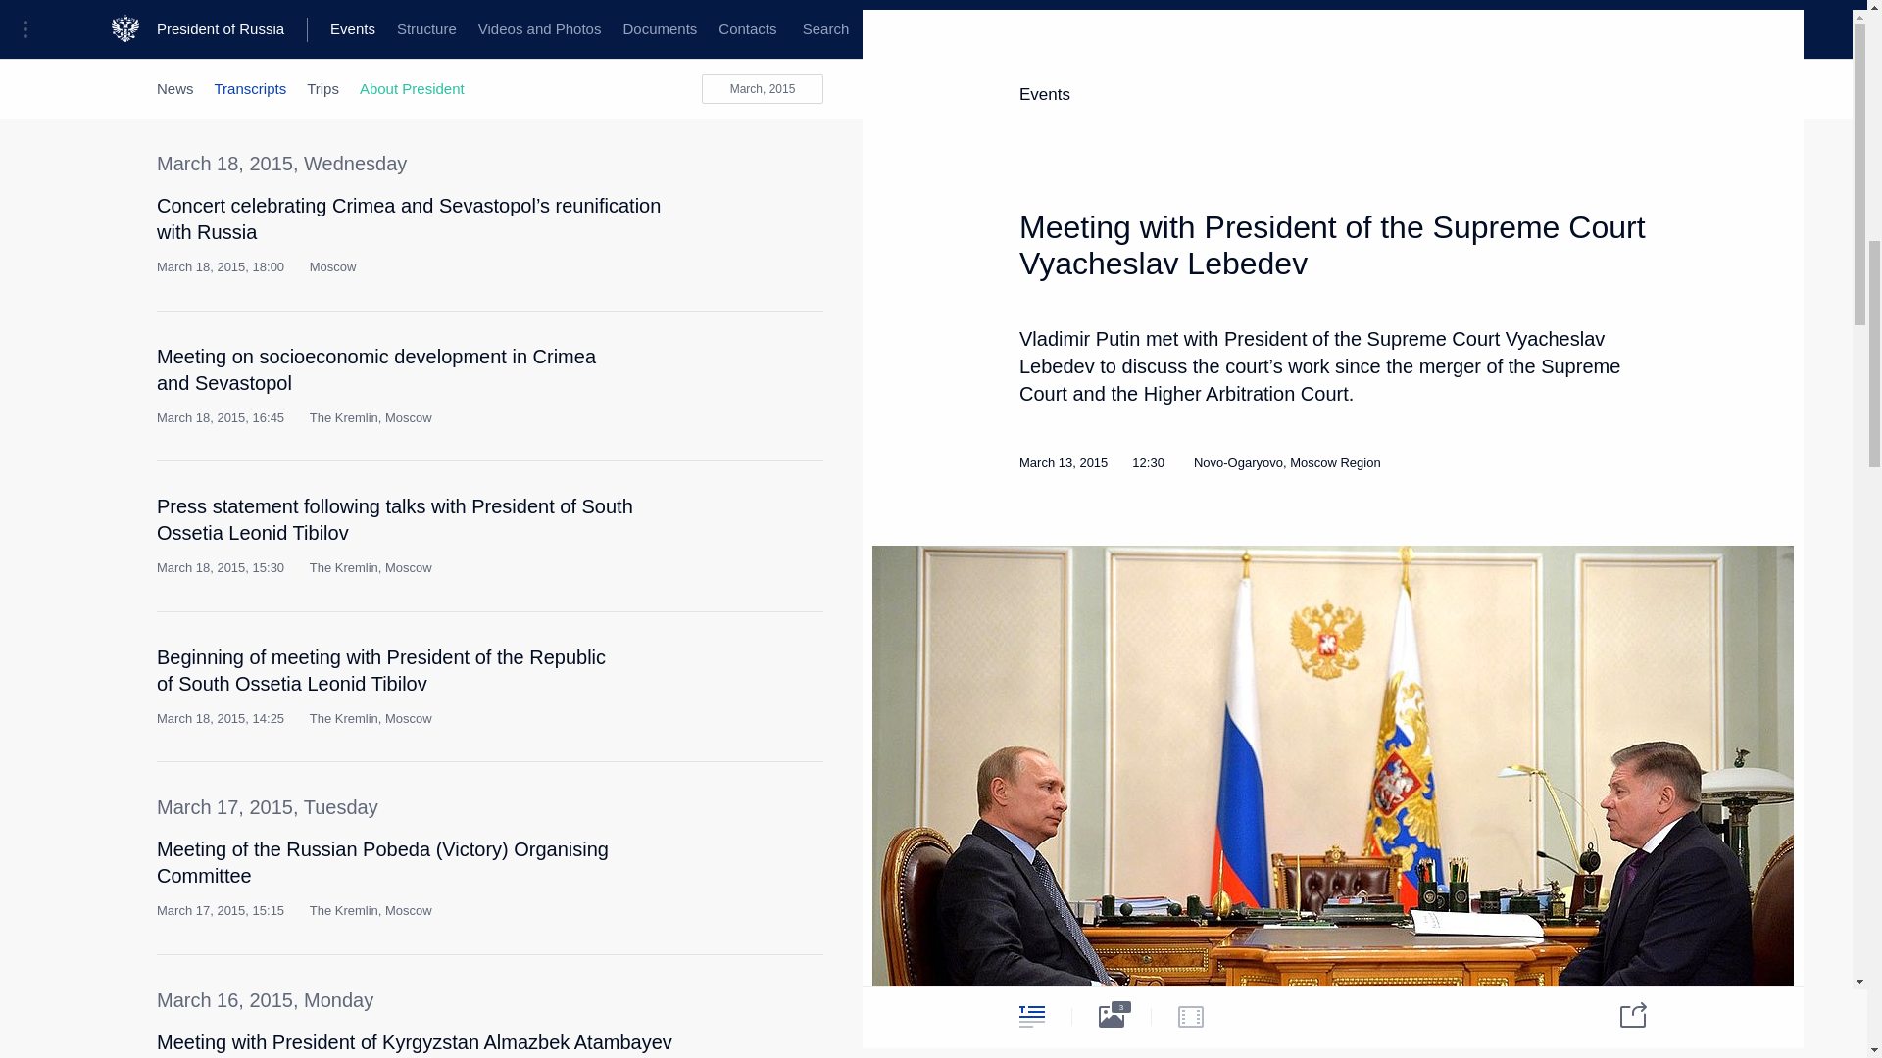 Image resolution: width=1882 pixels, height=1058 pixels. What do you see at coordinates (710, 513) in the screenshot?
I see `Text of the article` at bounding box center [710, 513].